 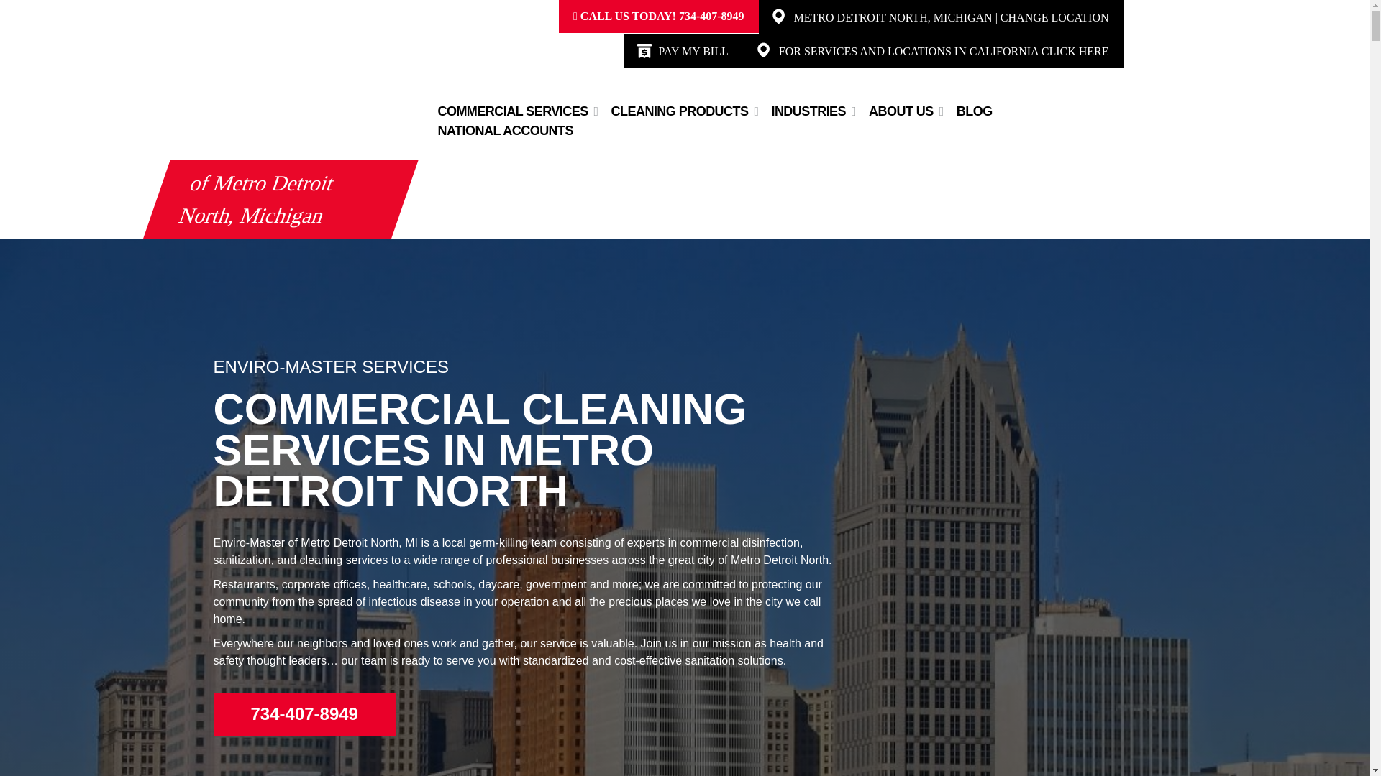 I want to click on COMMERCIAL SERVICES, so click(x=512, y=111).